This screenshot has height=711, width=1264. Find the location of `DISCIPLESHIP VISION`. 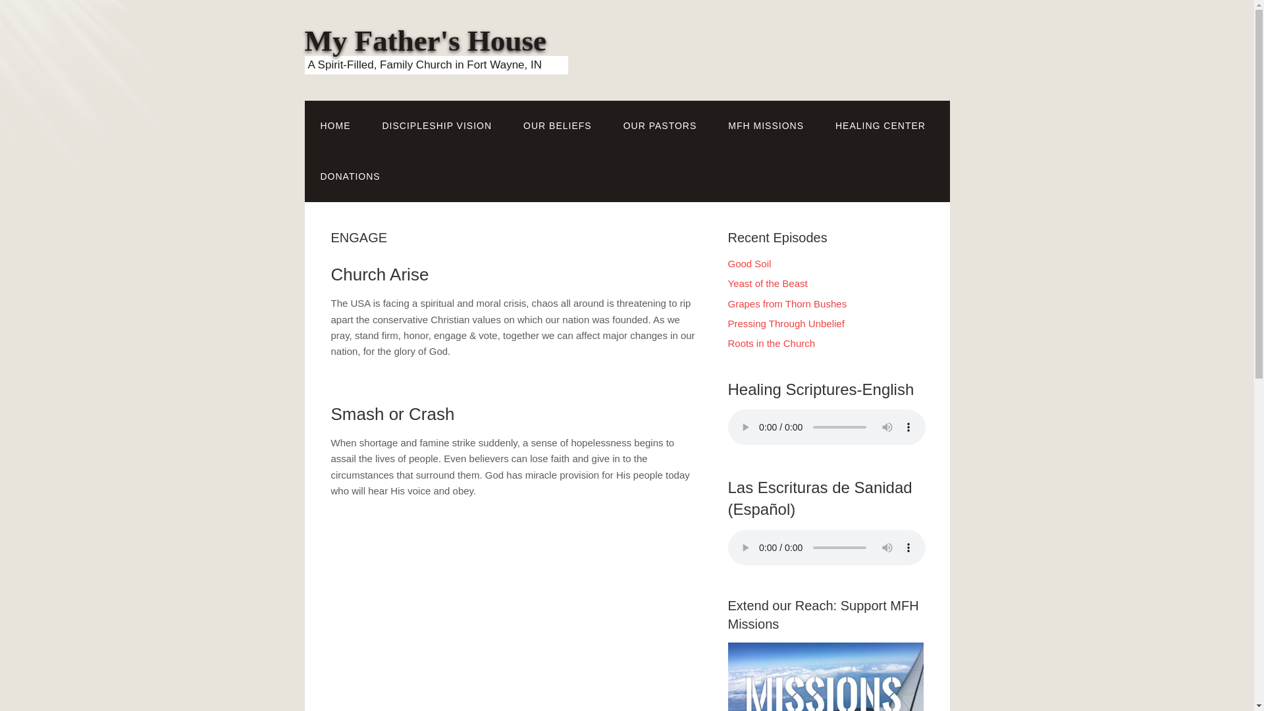

DISCIPLESHIP VISION is located at coordinates (437, 126).